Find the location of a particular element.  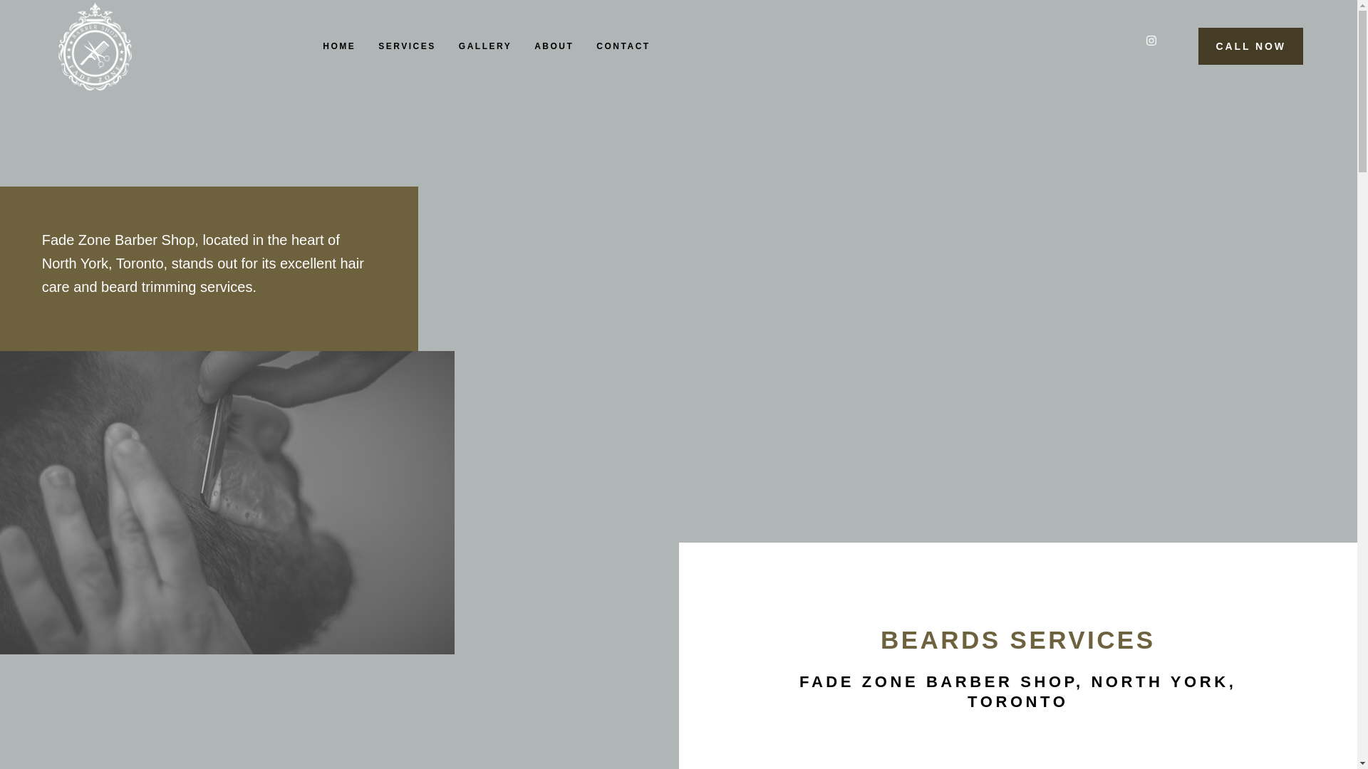

ABOUT is located at coordinates (554, 46).